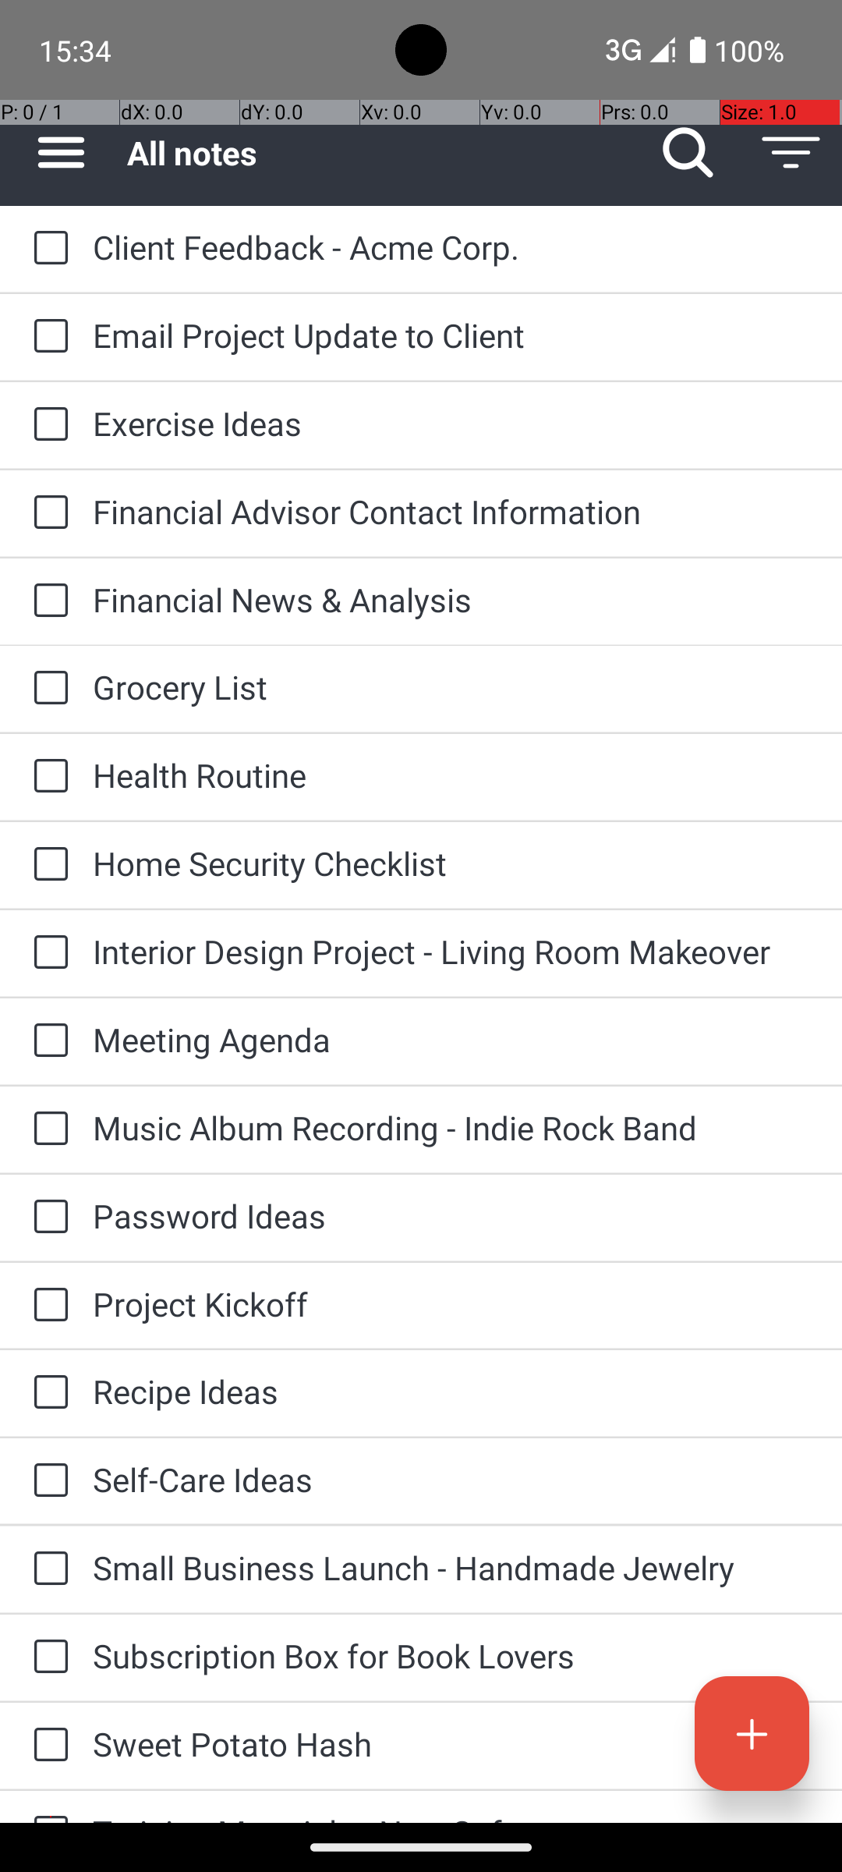  Describe the element at coordinates (452, 775) in the screenshot. I see `Health Routine` at that location.